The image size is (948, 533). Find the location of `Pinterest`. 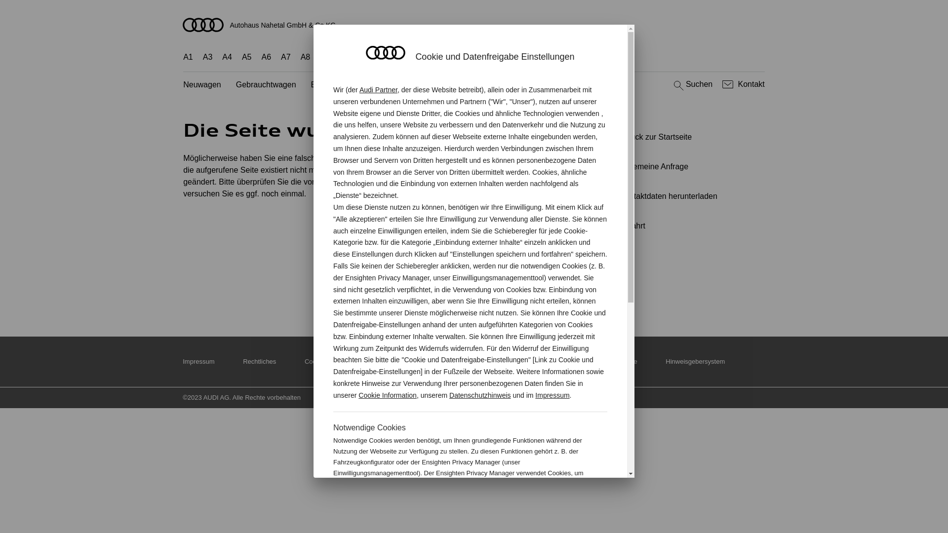

Pinterest is located at coordinates (432, 289).